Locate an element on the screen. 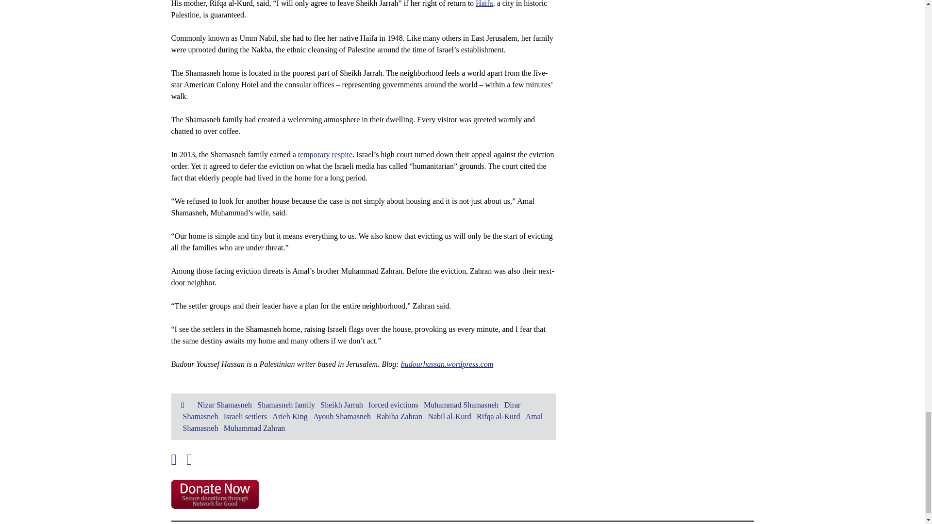 The width and height of the screenshot is (932, 524). Nizar Shamasneh is located at coordinates (224, 405).